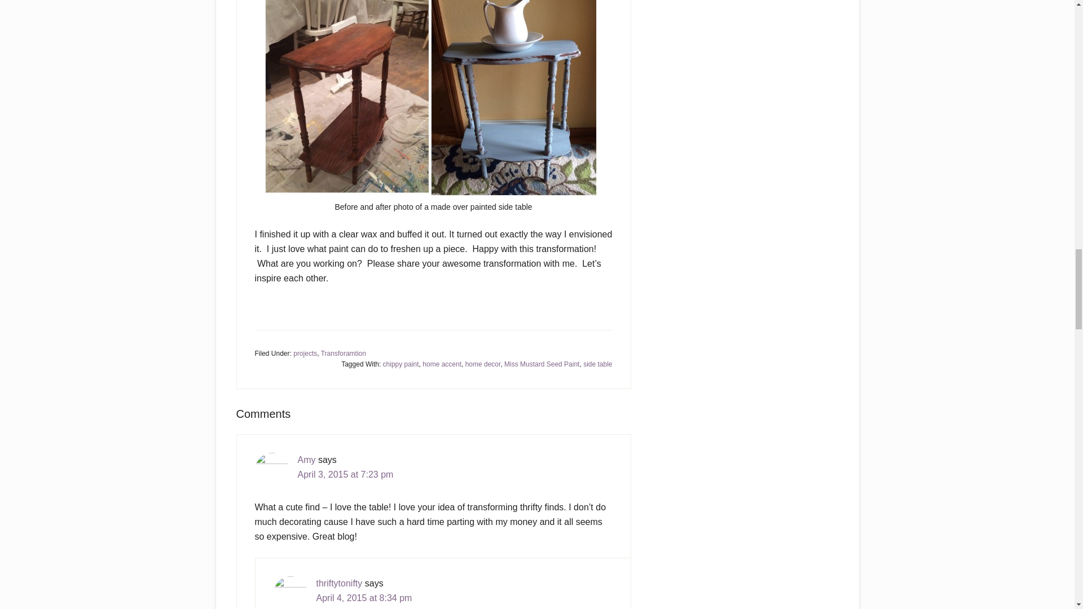 The height and width of the screenshot is (609, 1083). What do you see at coordinates (305, 353) in the screenshot?
I see `projects` at bounding box center [305, 353].